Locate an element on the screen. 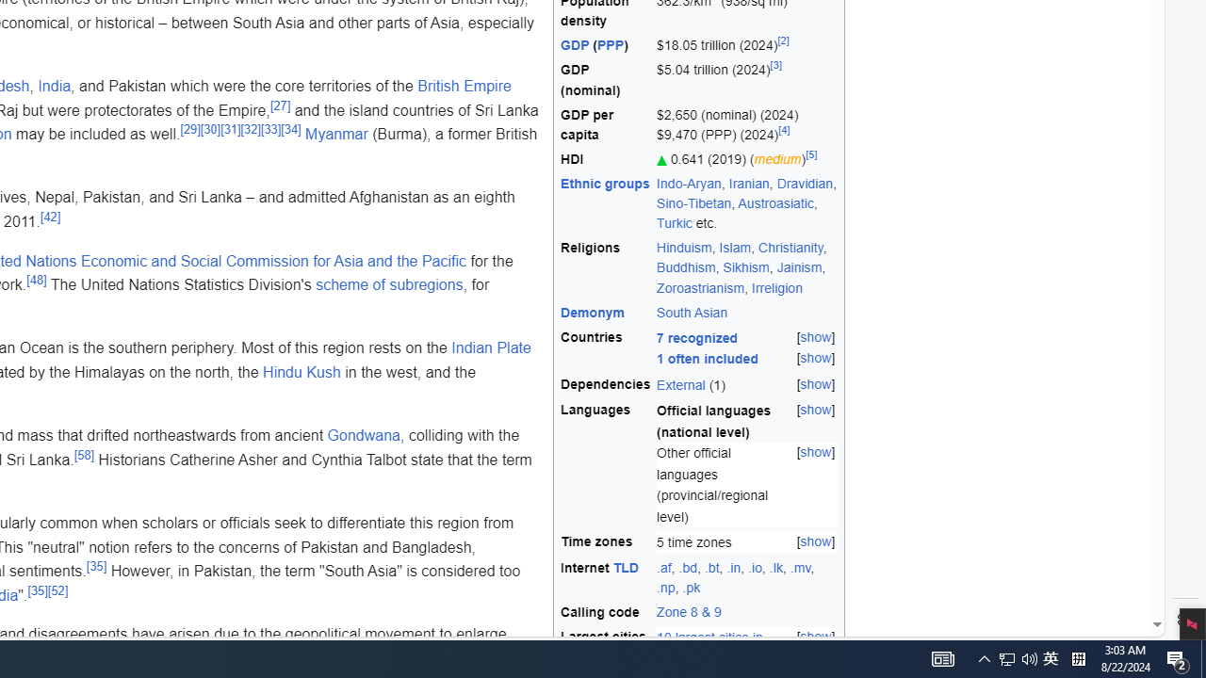 This screenshot has width=1206, height=678. Zoroastrianism is located at coordinates (701, 286).